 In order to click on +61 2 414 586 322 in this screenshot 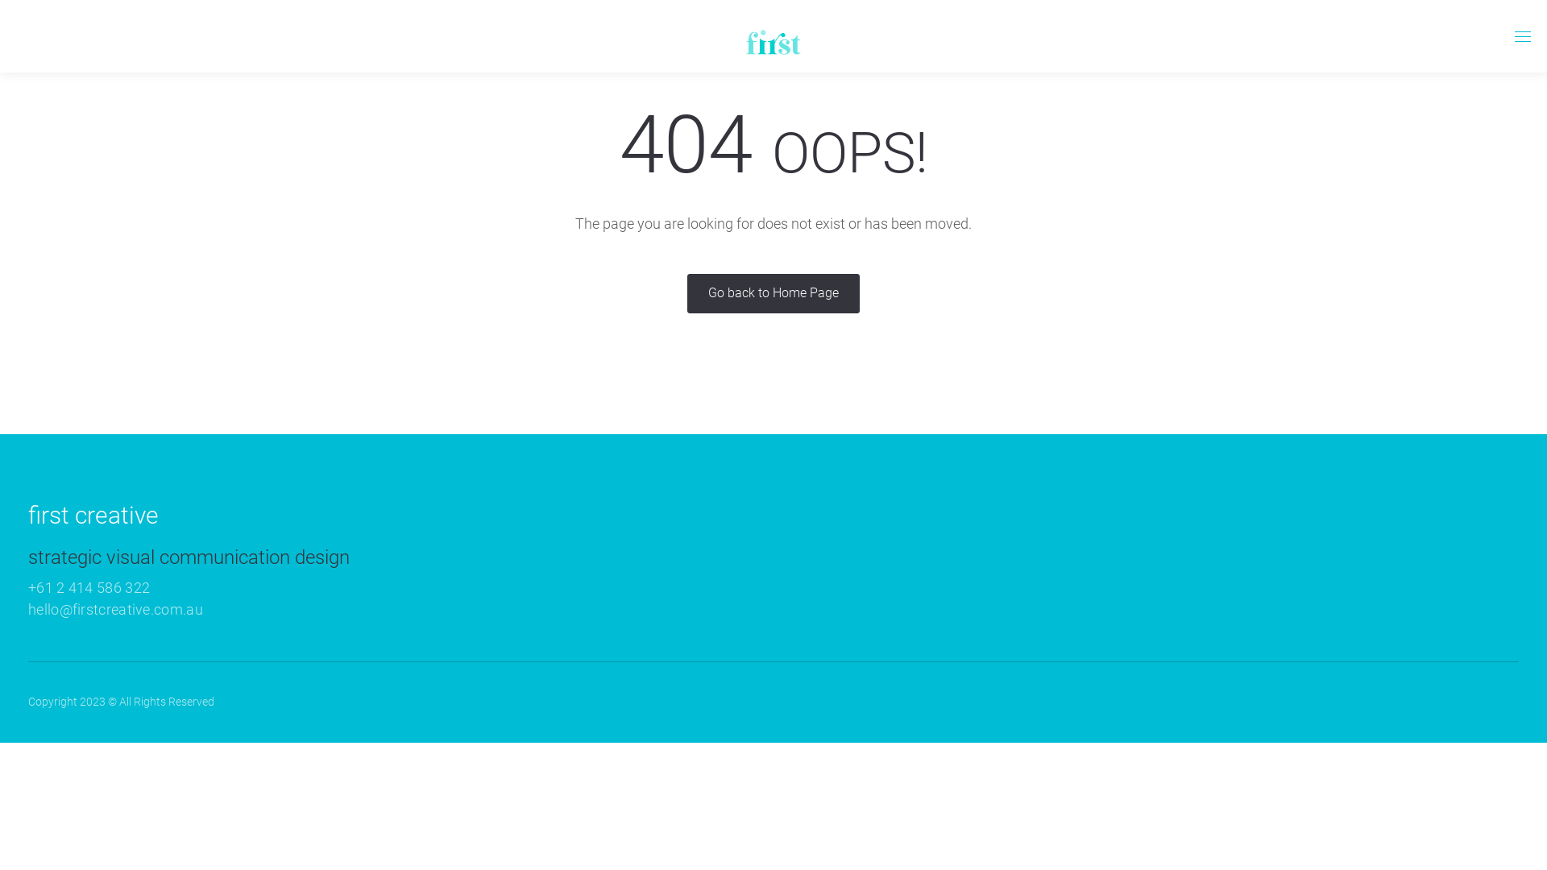, I will do `click(773, 588)`.